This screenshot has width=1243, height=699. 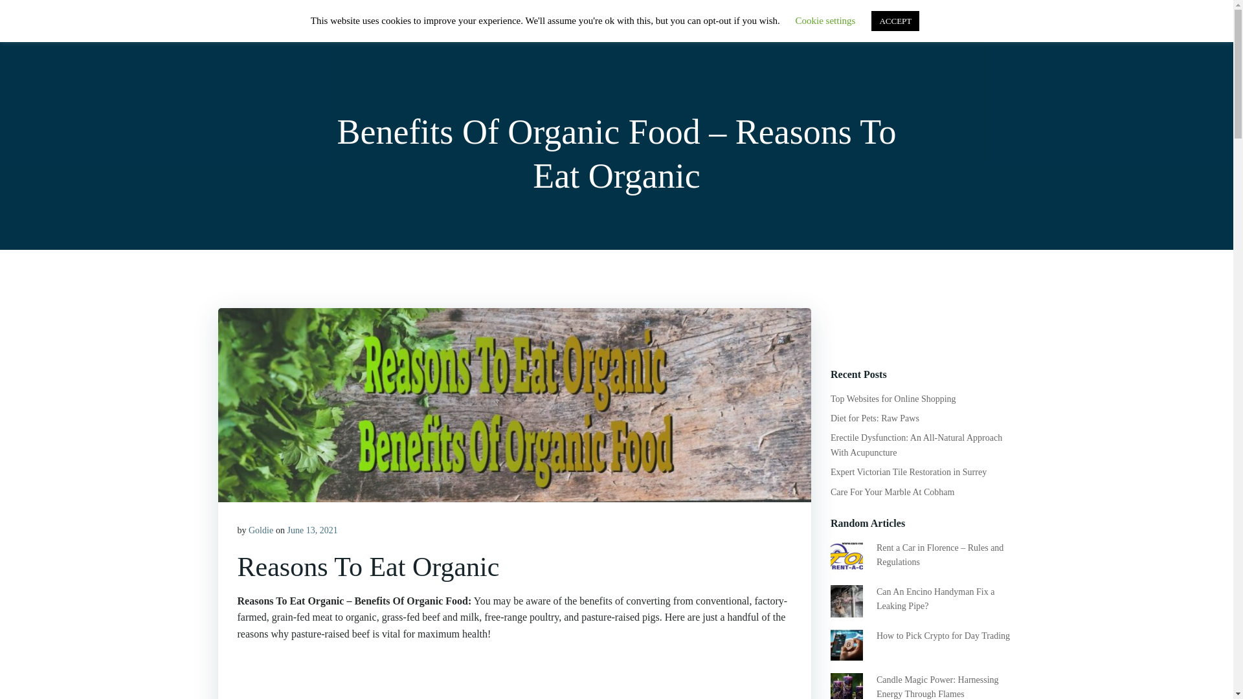 I want to click on Candle Magic Power: Harnessing Energy Through Flames, so click(x=937, y=687).